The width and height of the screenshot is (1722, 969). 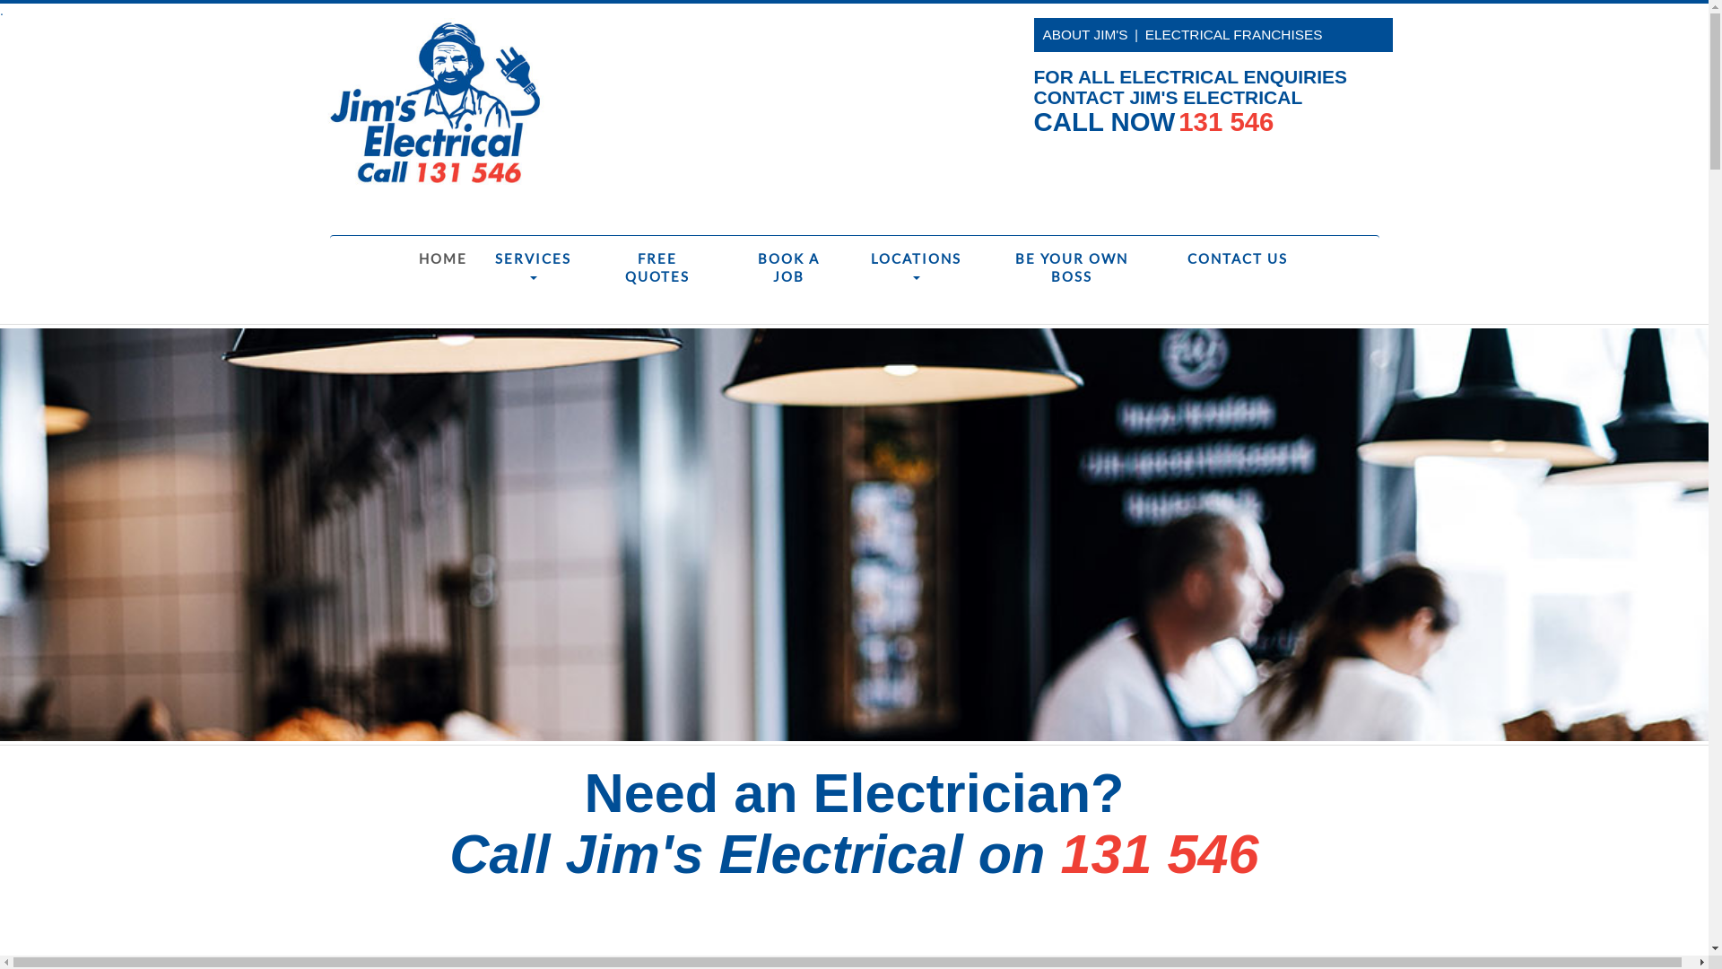 I want to click on CONTACT US, so click(x=1231, y=258).